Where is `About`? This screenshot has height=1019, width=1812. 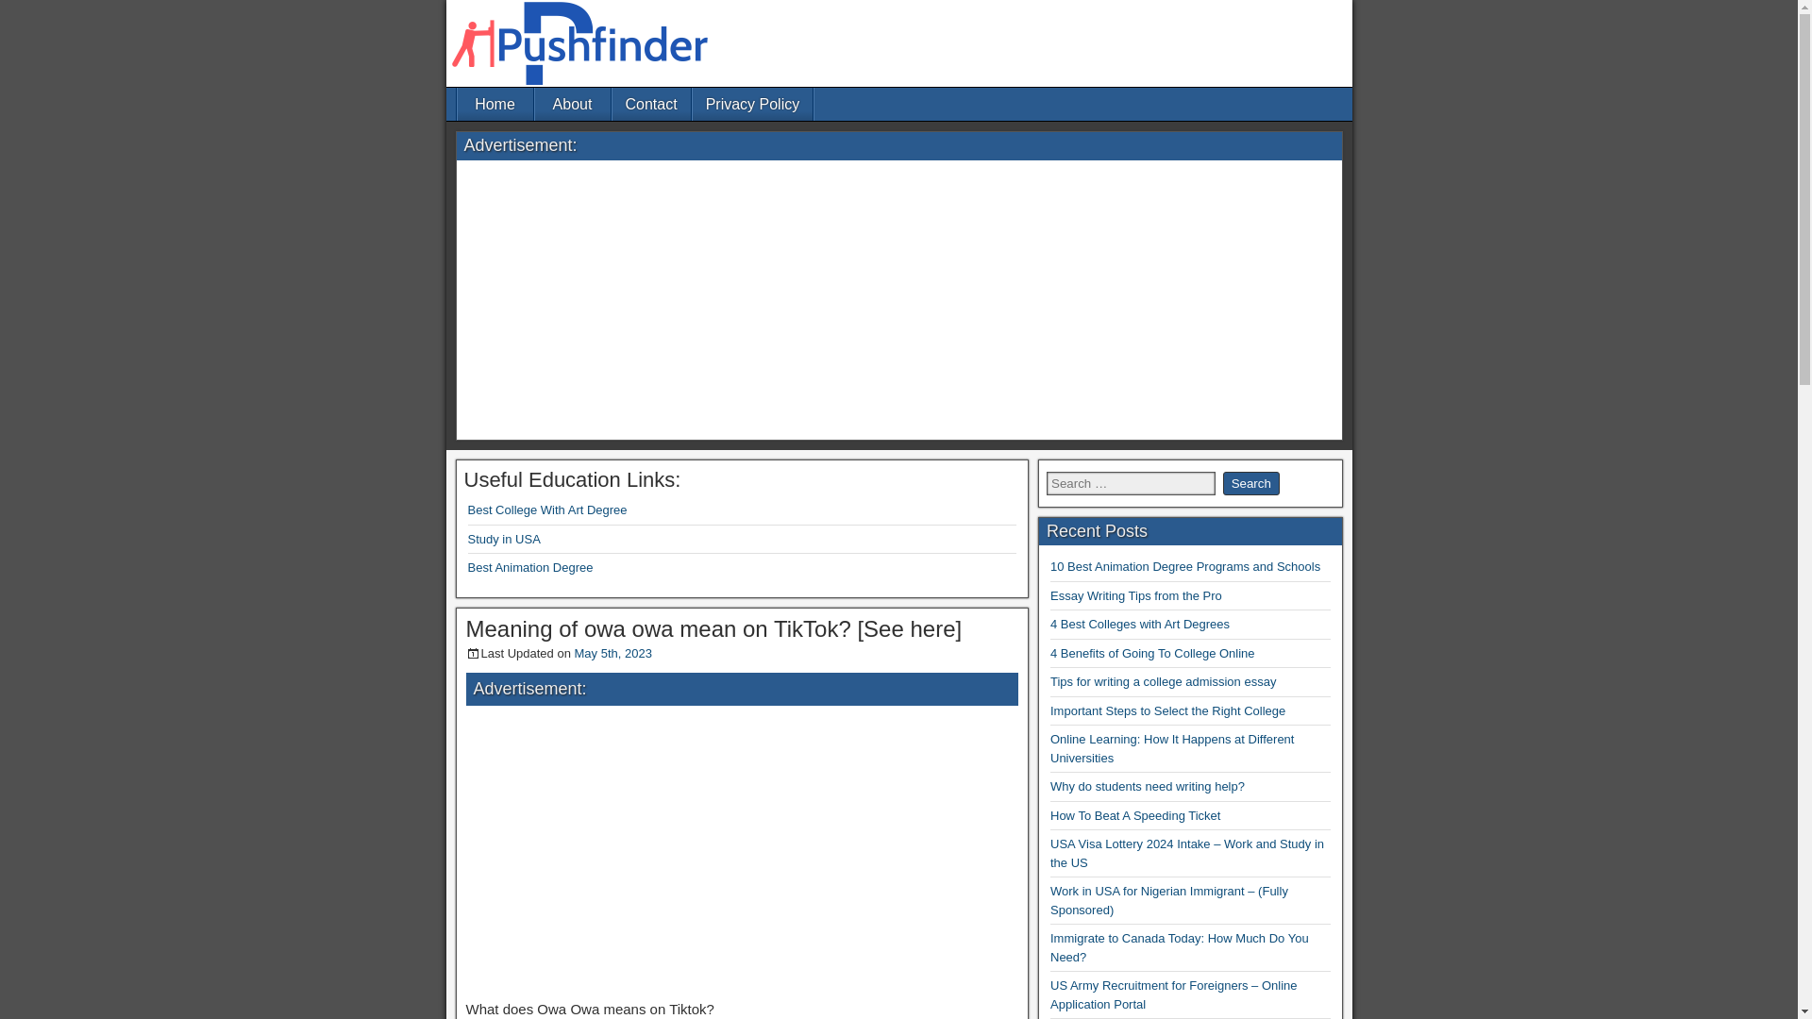 About is located at coordinates (572, 104).